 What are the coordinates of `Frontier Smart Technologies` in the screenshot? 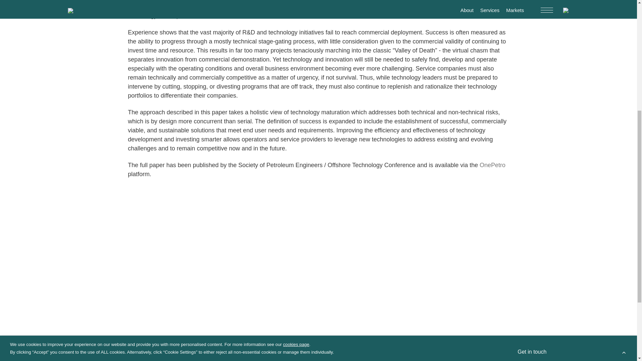 It's located at (159, 109).